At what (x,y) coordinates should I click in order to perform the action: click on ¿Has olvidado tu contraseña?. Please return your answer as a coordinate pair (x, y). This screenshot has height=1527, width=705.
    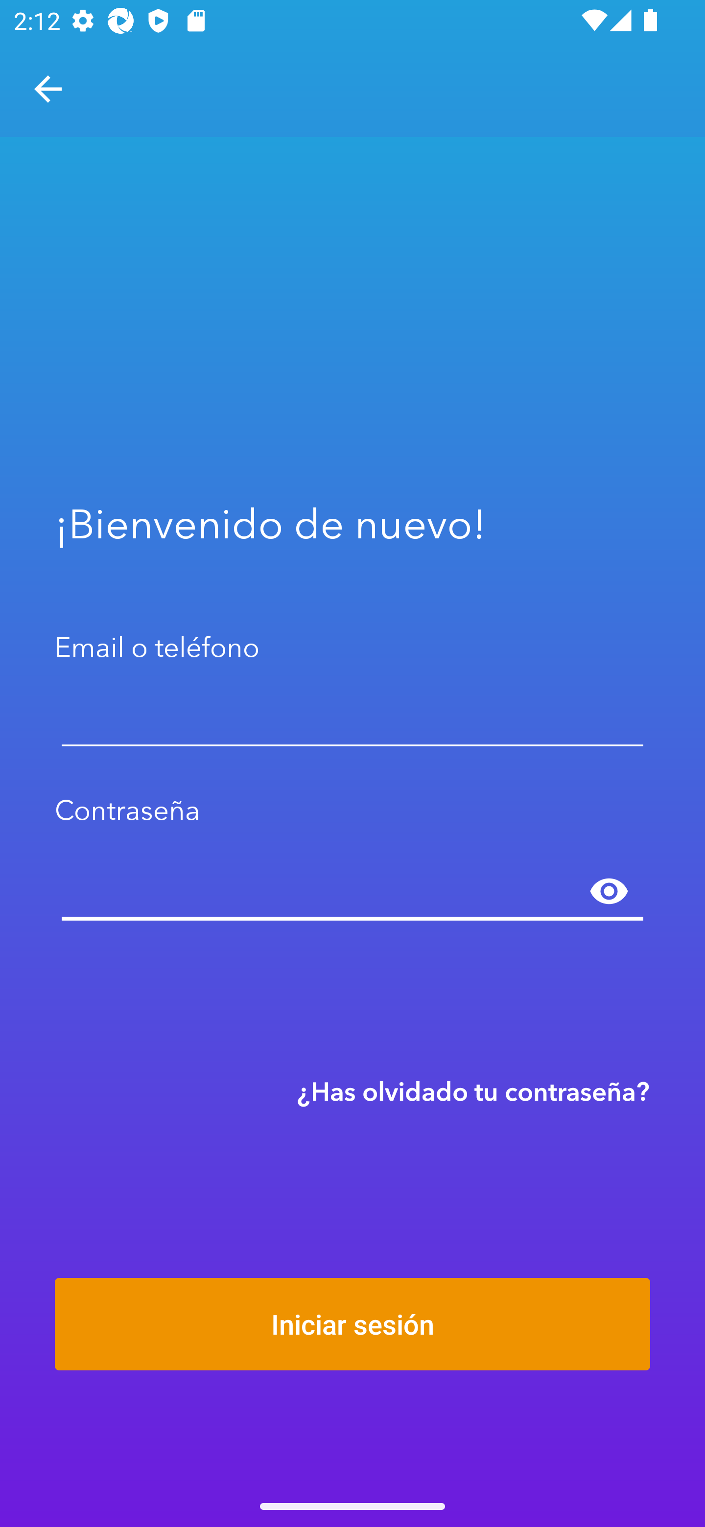
    Looking at the image, I should click on (473, 1091).